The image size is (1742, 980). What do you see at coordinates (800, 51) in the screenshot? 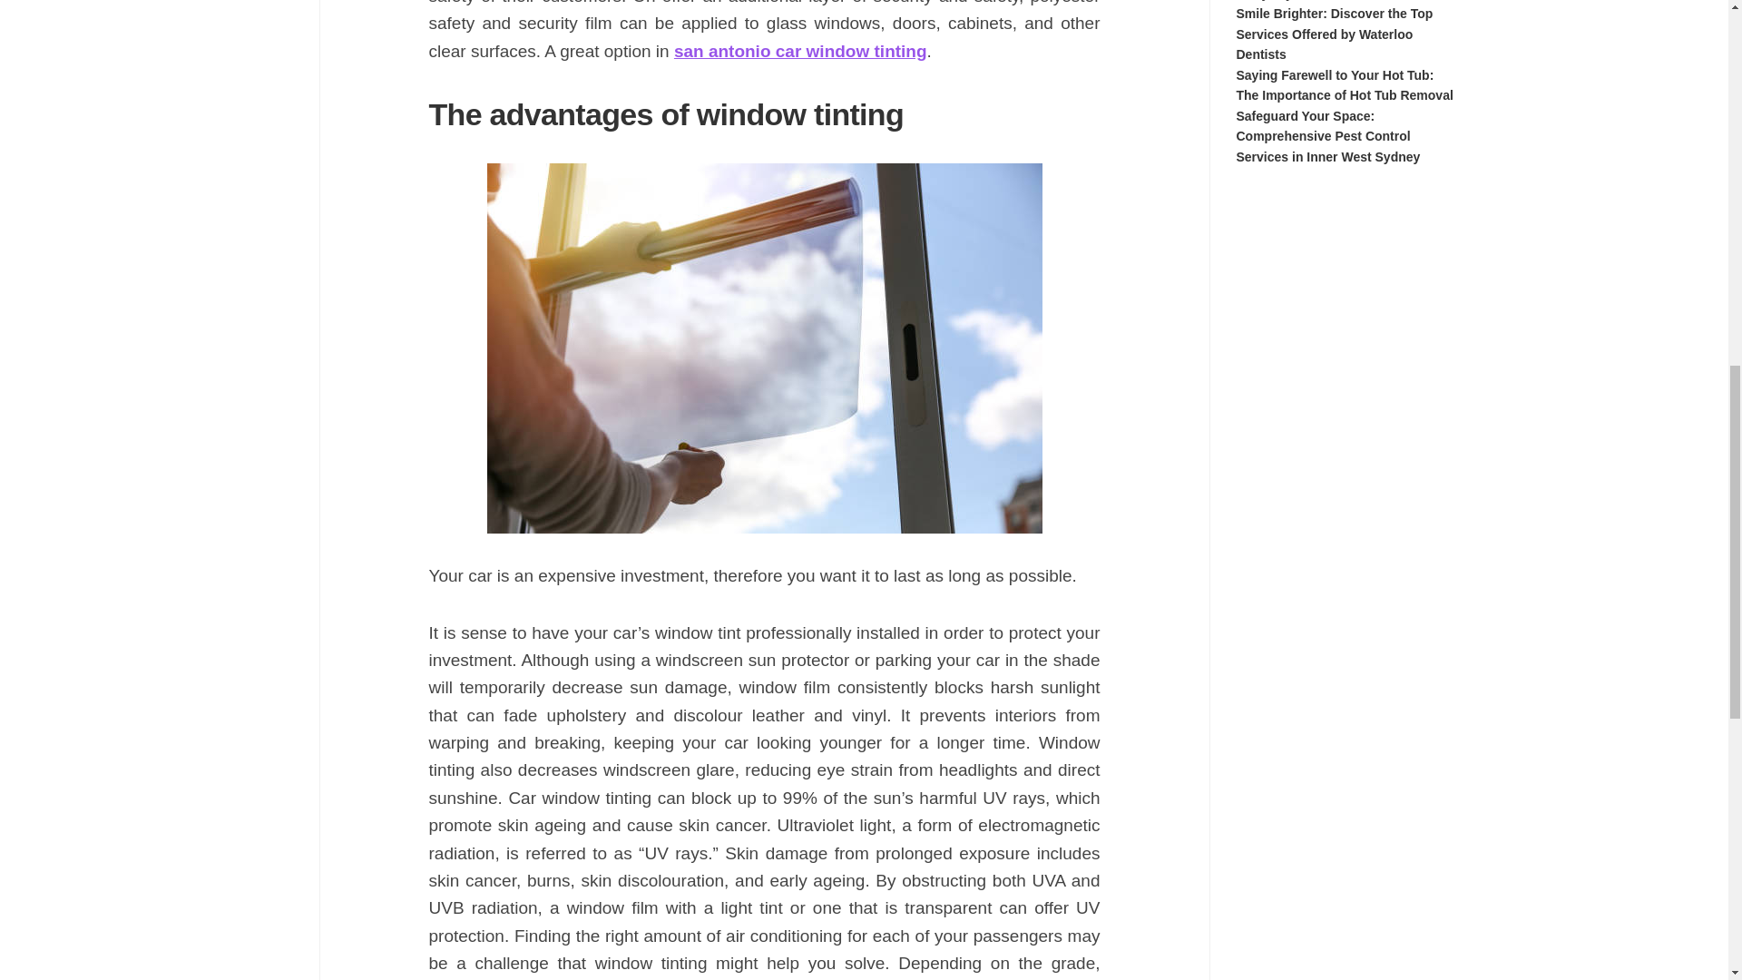
I see `san antonio car window tinting` at bounding box center [800, 51].